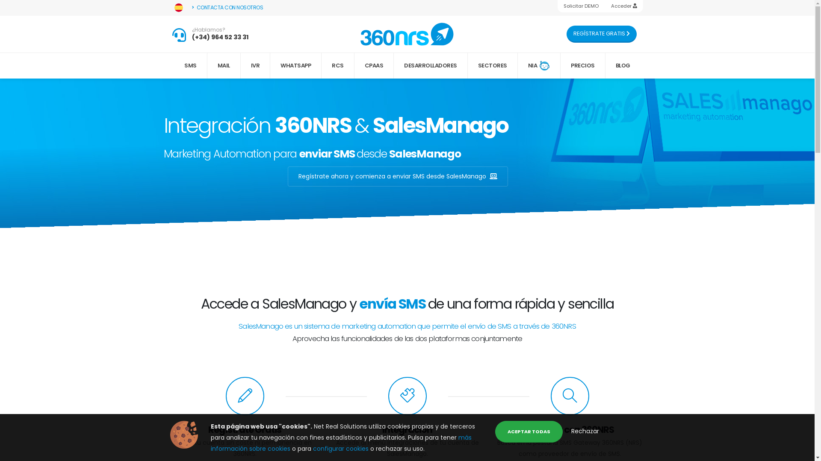  What do you see at coordinates (431, 66) in the screenshot?
I see `DESARROLLADORES` at bounding box center [431, 66].